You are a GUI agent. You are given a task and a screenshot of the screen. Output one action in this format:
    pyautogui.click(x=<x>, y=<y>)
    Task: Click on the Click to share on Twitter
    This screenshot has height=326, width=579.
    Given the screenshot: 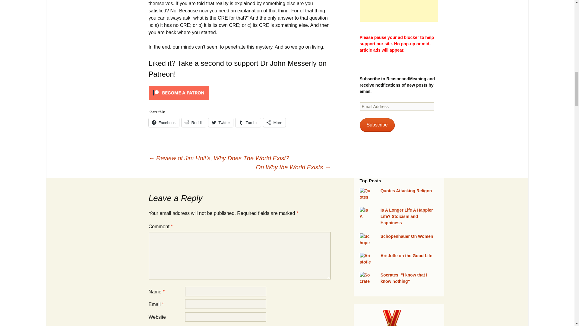 What is the action you would take?
    pyautogui.click(x=221, y=123)
    